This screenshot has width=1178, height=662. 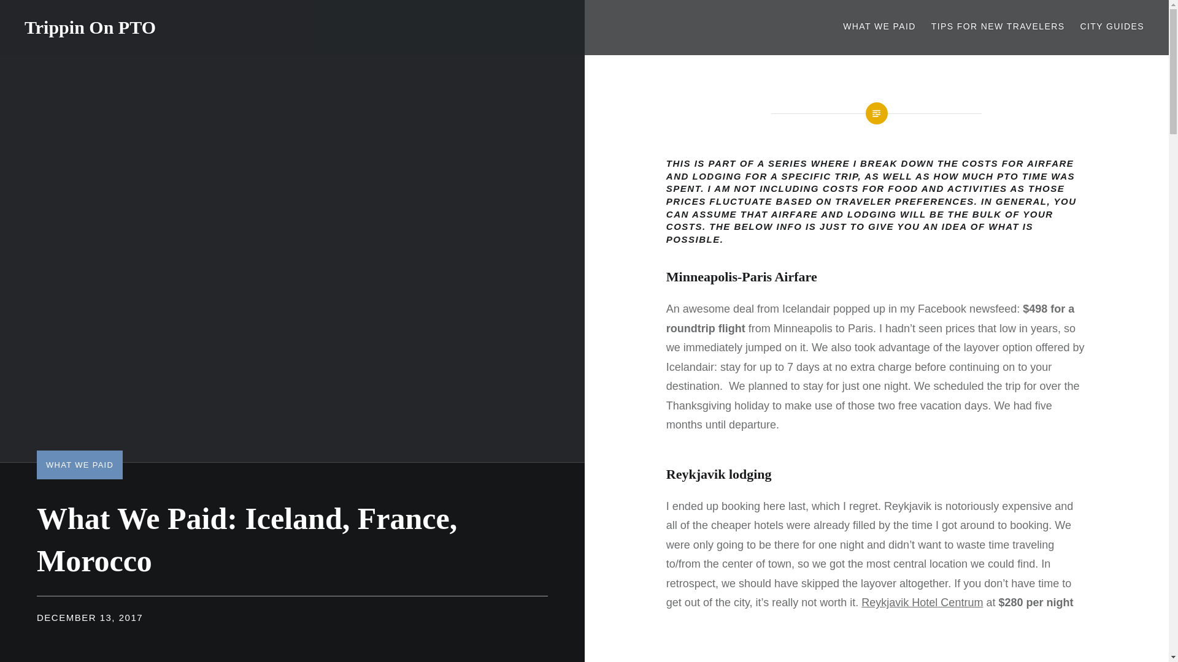 What do you see at coordinates (90, 27) in the screenshot?
I see `Trippin On PTO` at bounding box center [90, 27].